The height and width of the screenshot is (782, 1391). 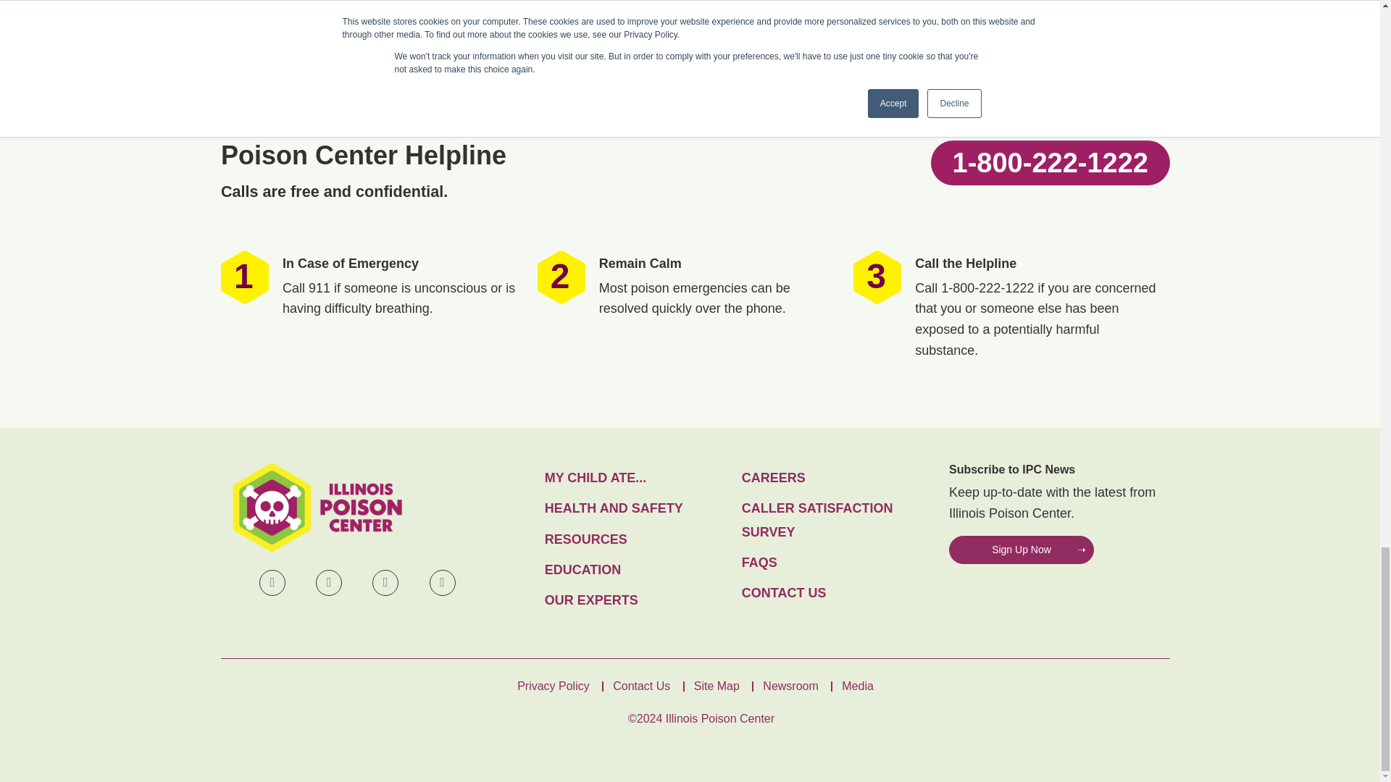 What do you see at coordinates (443, 582) in the screenshot?
I see `IPC Blog` at bounding box center [443, 582].